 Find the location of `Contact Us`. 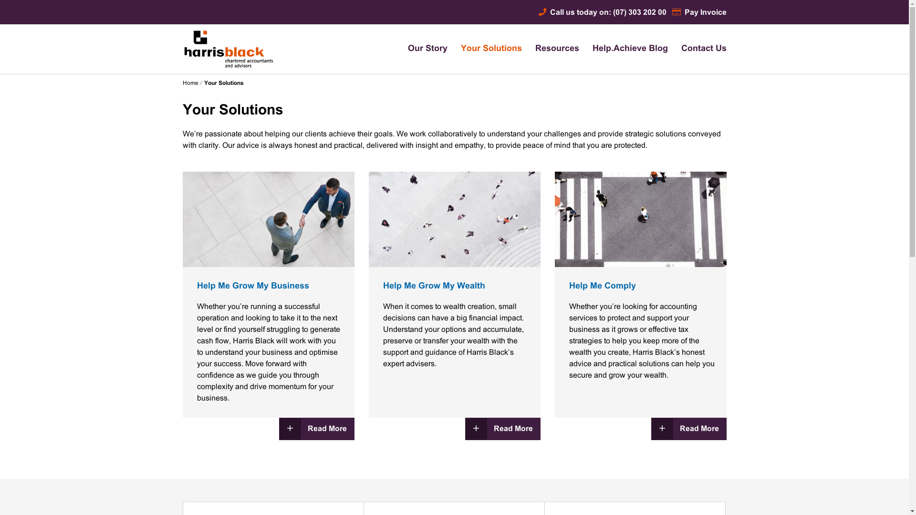

Contact Us is located at coordinates (704, 49).